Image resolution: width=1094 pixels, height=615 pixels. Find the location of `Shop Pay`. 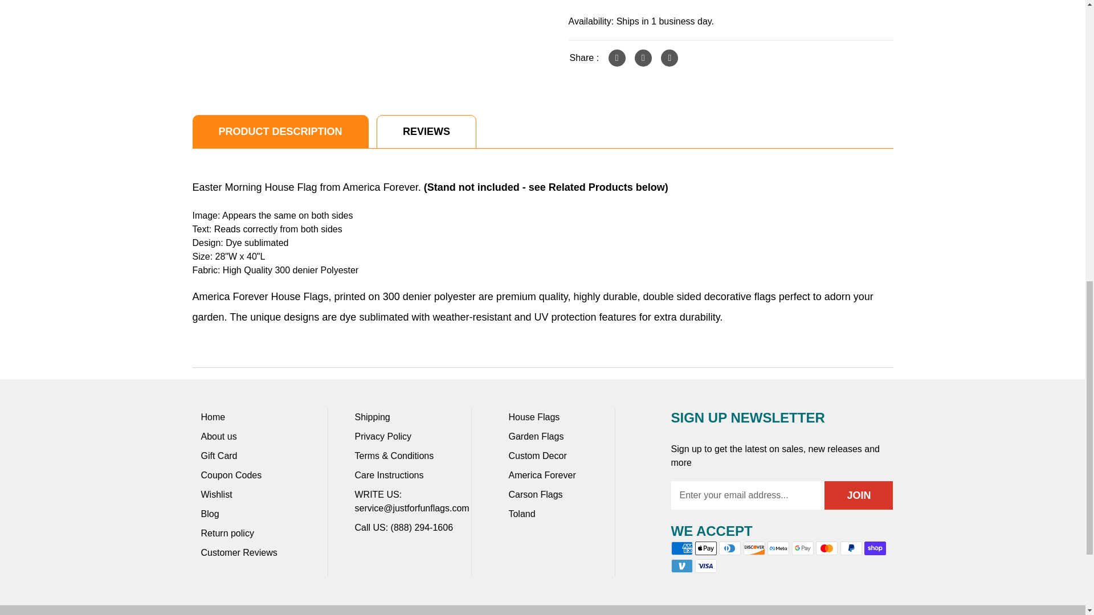

Shop Pay is located at coordinates (875, 548).